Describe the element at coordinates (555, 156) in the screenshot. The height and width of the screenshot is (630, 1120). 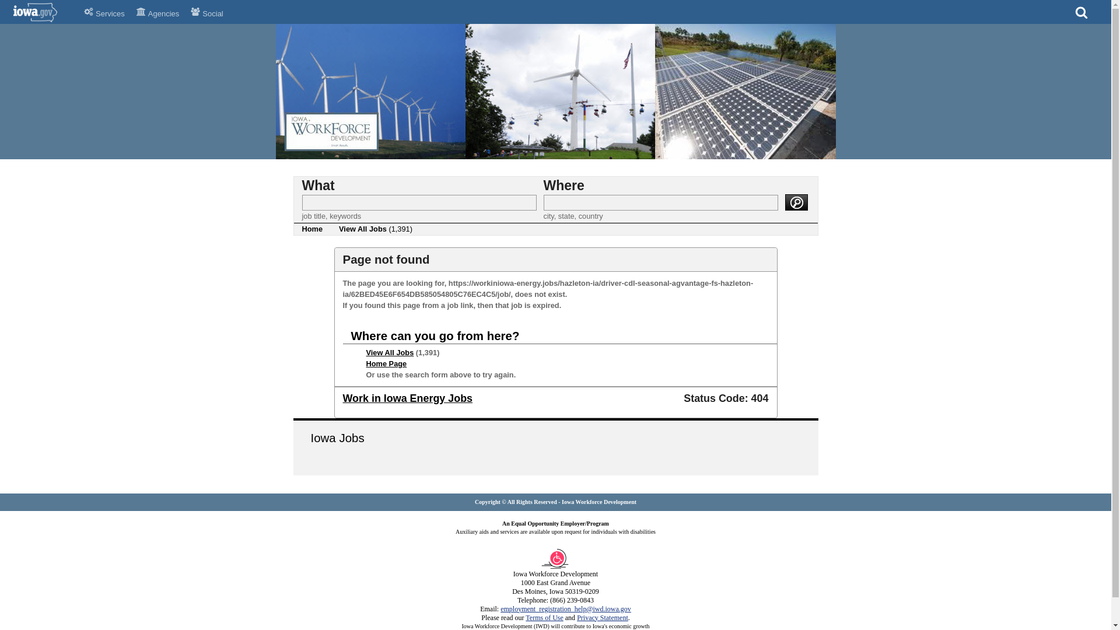
I see `Work In Iowa` at that location.